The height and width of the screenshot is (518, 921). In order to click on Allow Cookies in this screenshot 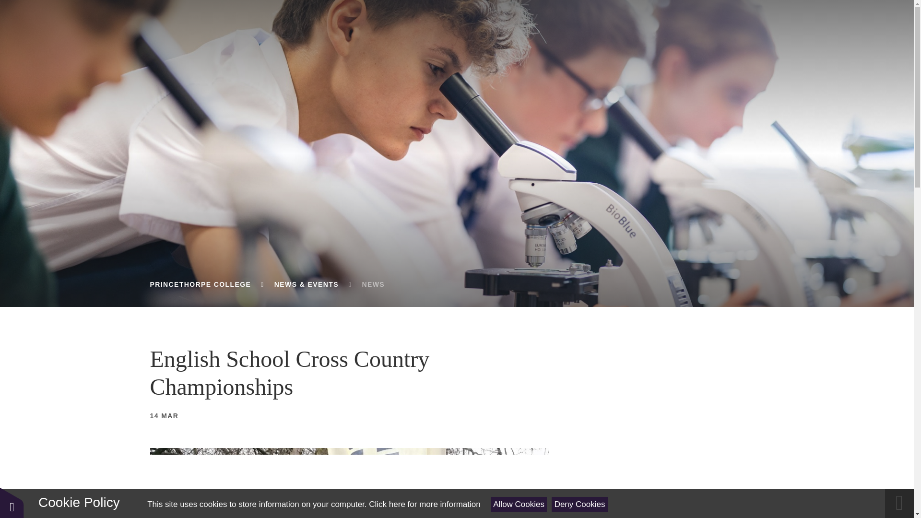, I will do `click(519, 504)`.